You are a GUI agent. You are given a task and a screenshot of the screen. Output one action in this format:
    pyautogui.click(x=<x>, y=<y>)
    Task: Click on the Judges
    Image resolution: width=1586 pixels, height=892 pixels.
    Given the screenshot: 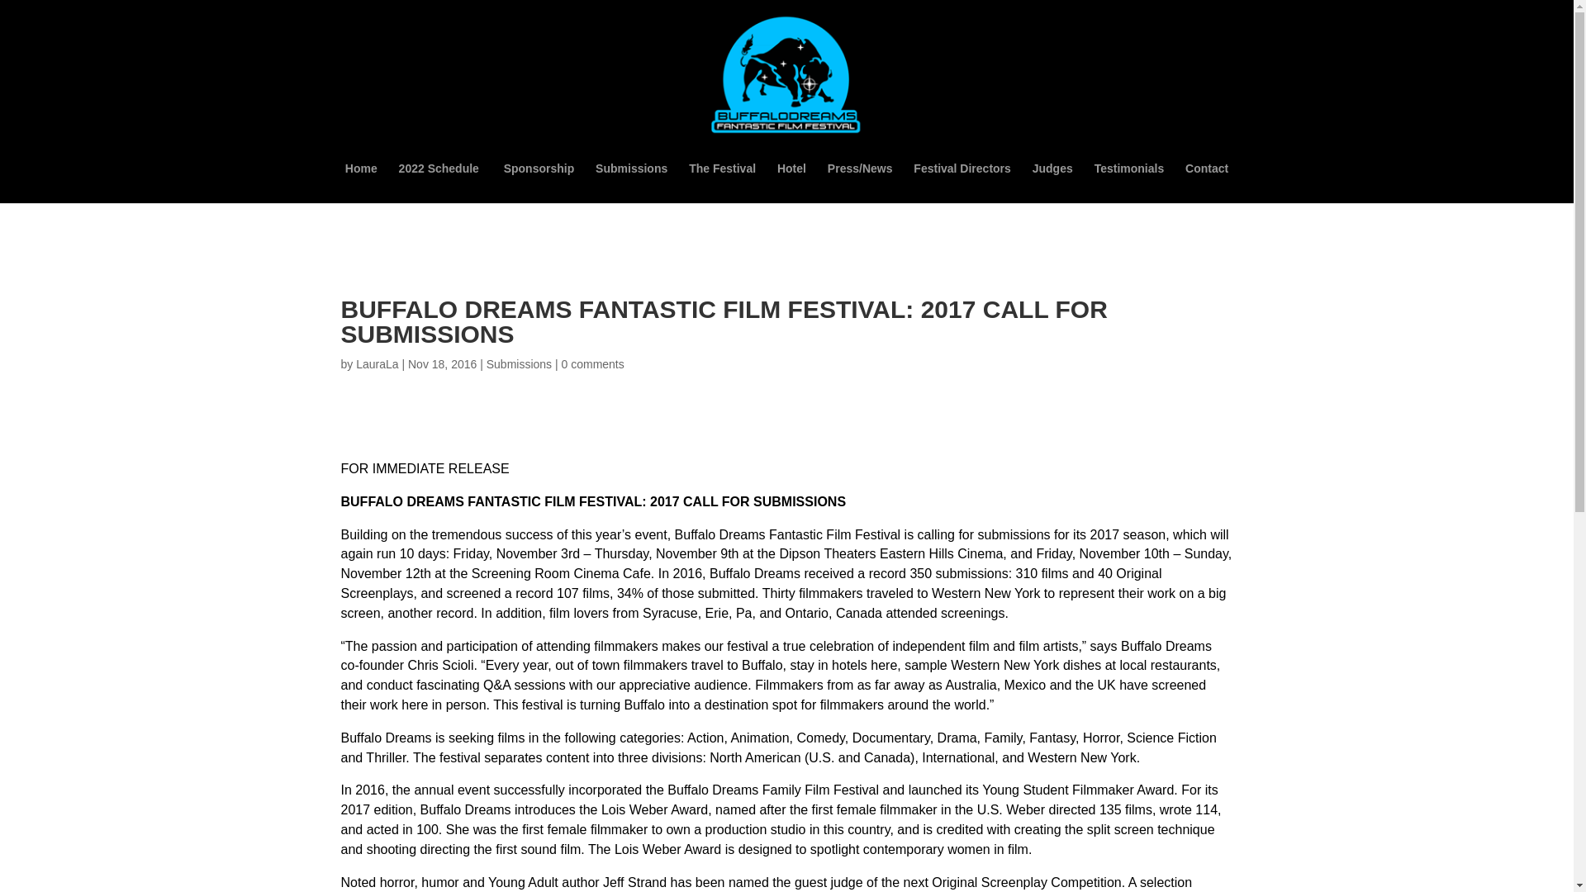 What is the action you would take?
    pyautogui.click(x=1052, y=183)
    